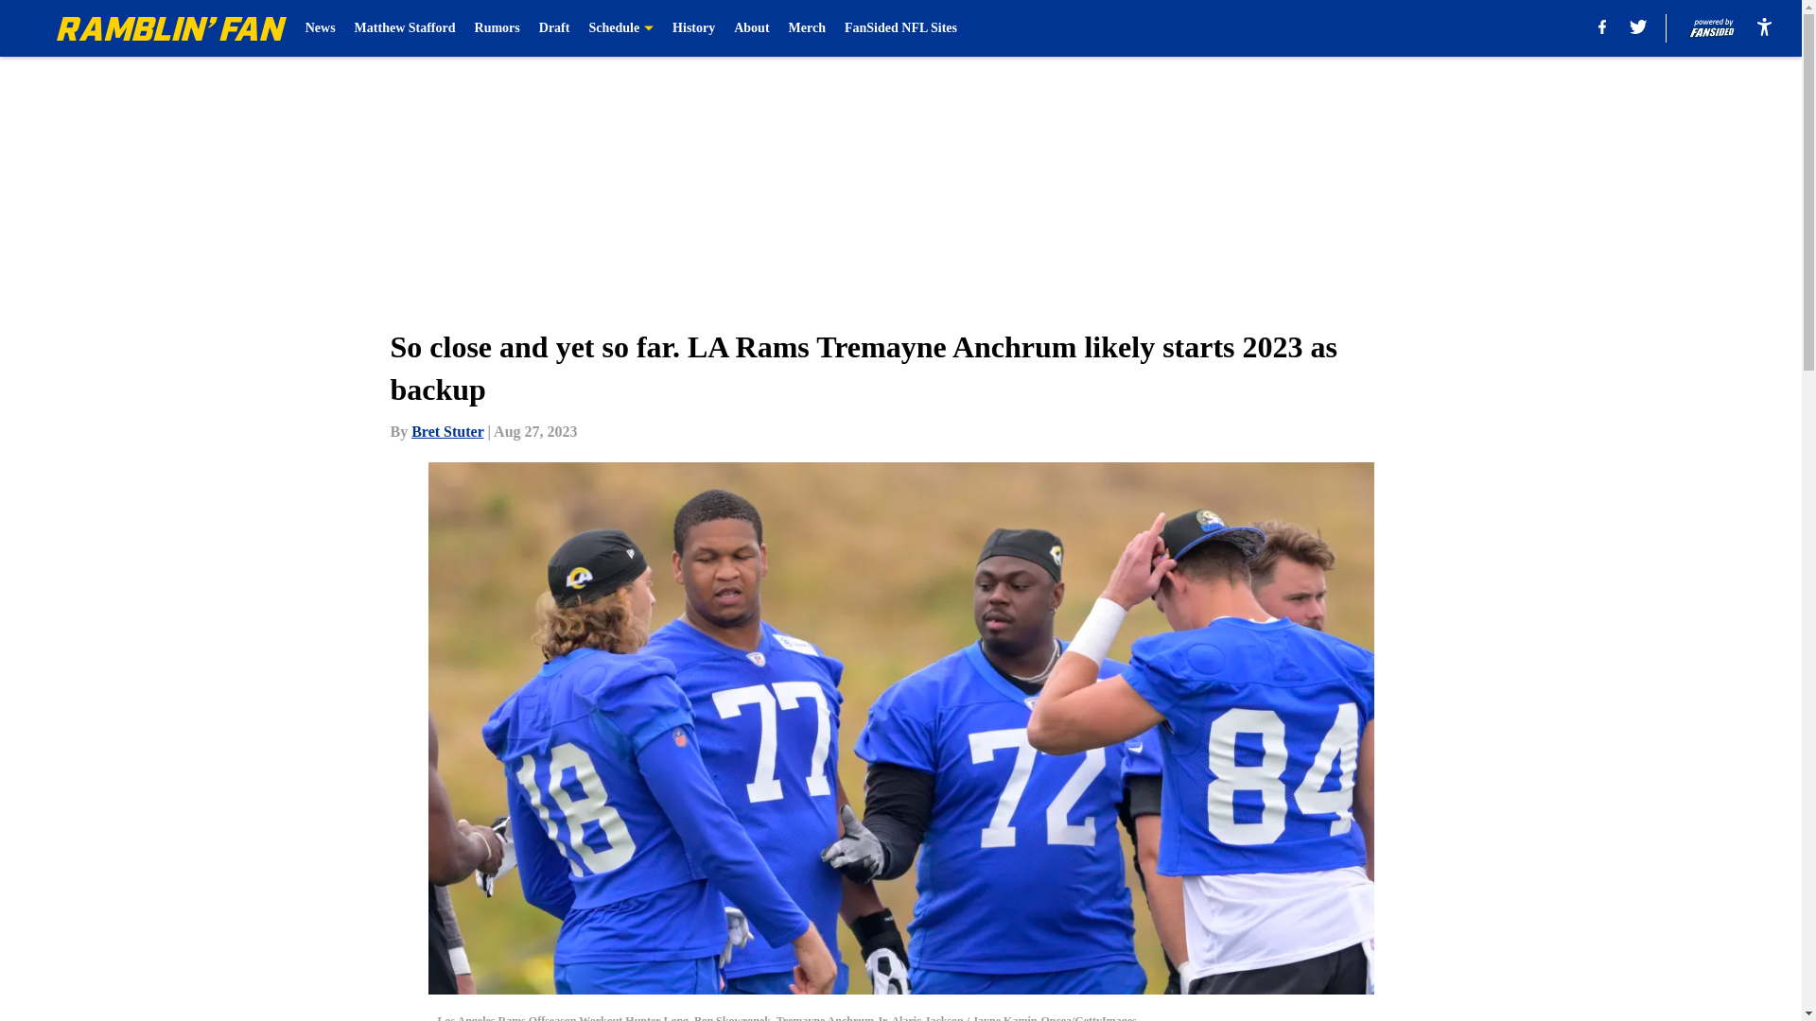 The width and height of the screenshot is (1816, 1021). I want to click on Bret Stuter, so click(446, 431).